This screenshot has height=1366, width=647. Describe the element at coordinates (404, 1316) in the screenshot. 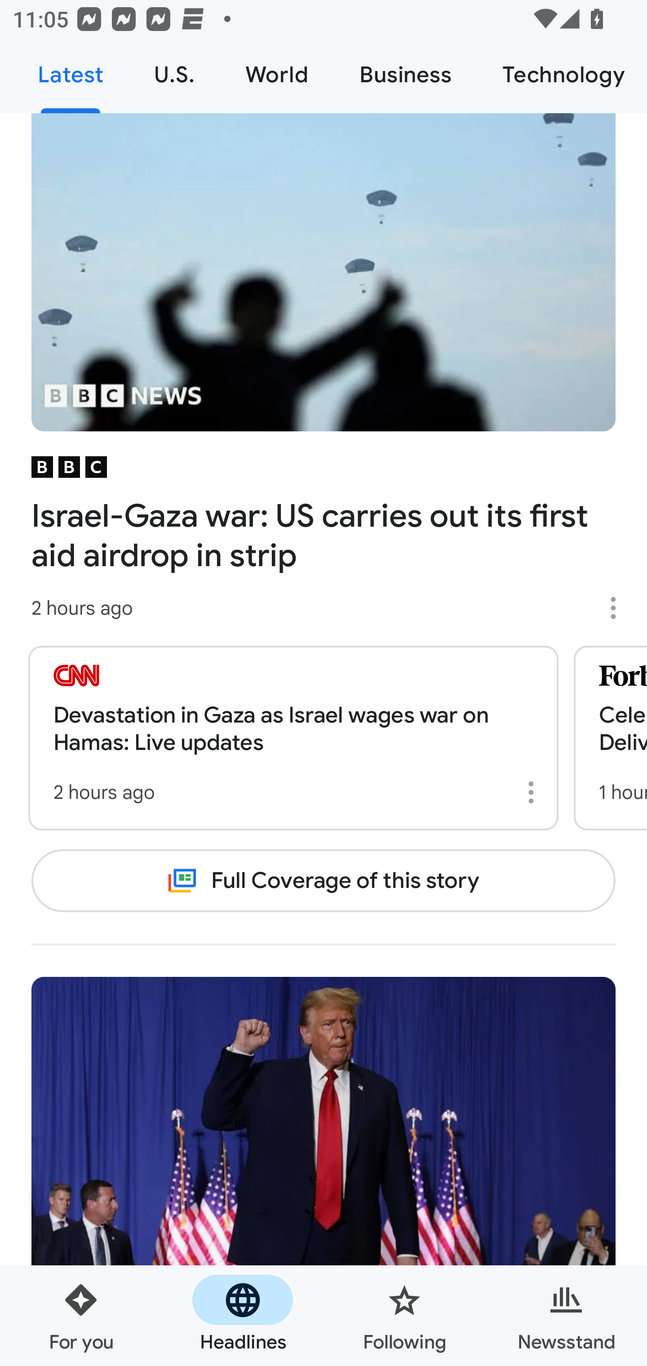

I see `Following` at that location.